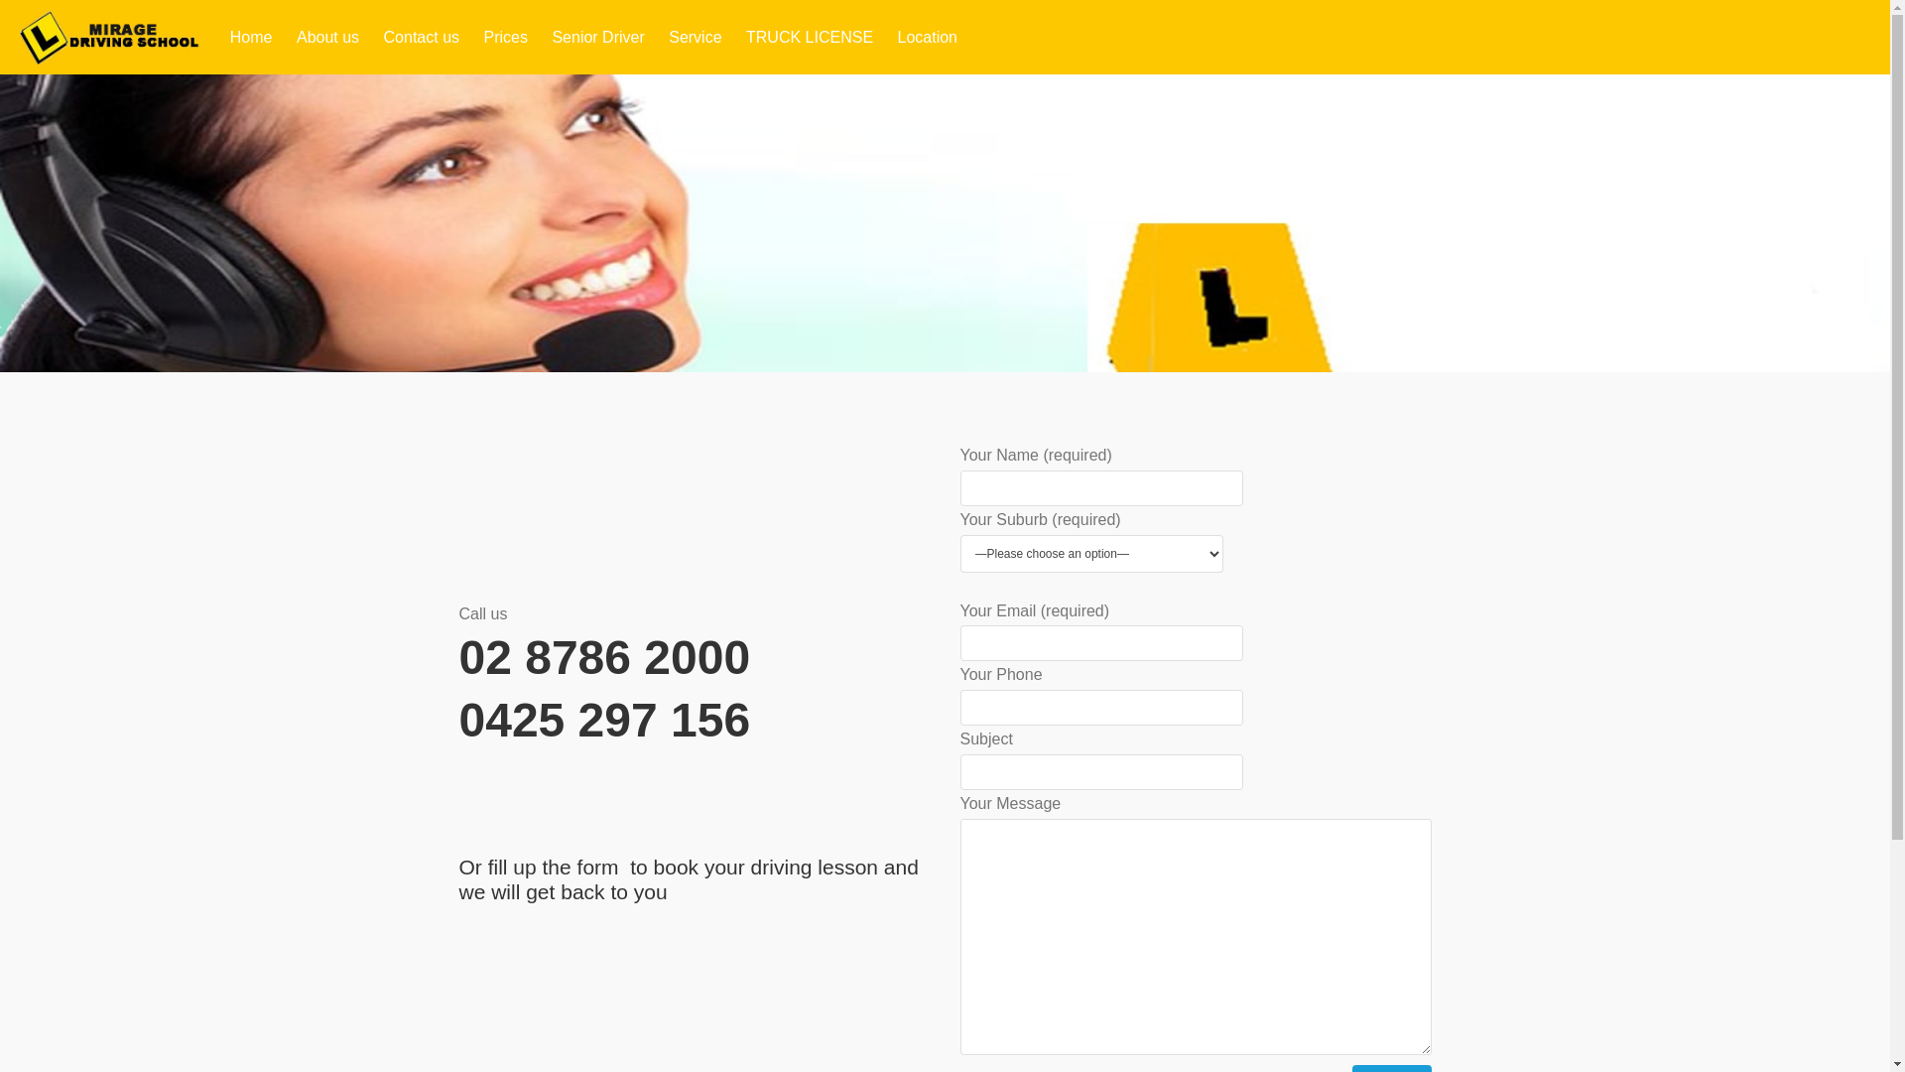 The height and width of the screenshot is (1072, 1905). I want to click on Senior Driver, so click(597, 38).